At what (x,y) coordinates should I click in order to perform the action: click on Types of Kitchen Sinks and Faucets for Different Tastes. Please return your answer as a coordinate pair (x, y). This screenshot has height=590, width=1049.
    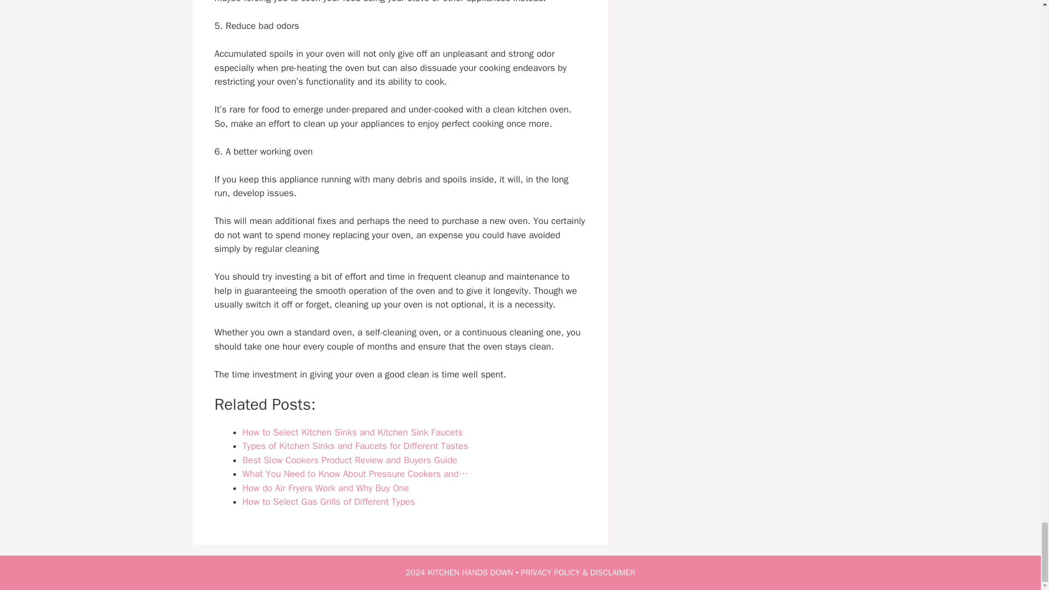
    Looking at the image, I should click on (355, 446).